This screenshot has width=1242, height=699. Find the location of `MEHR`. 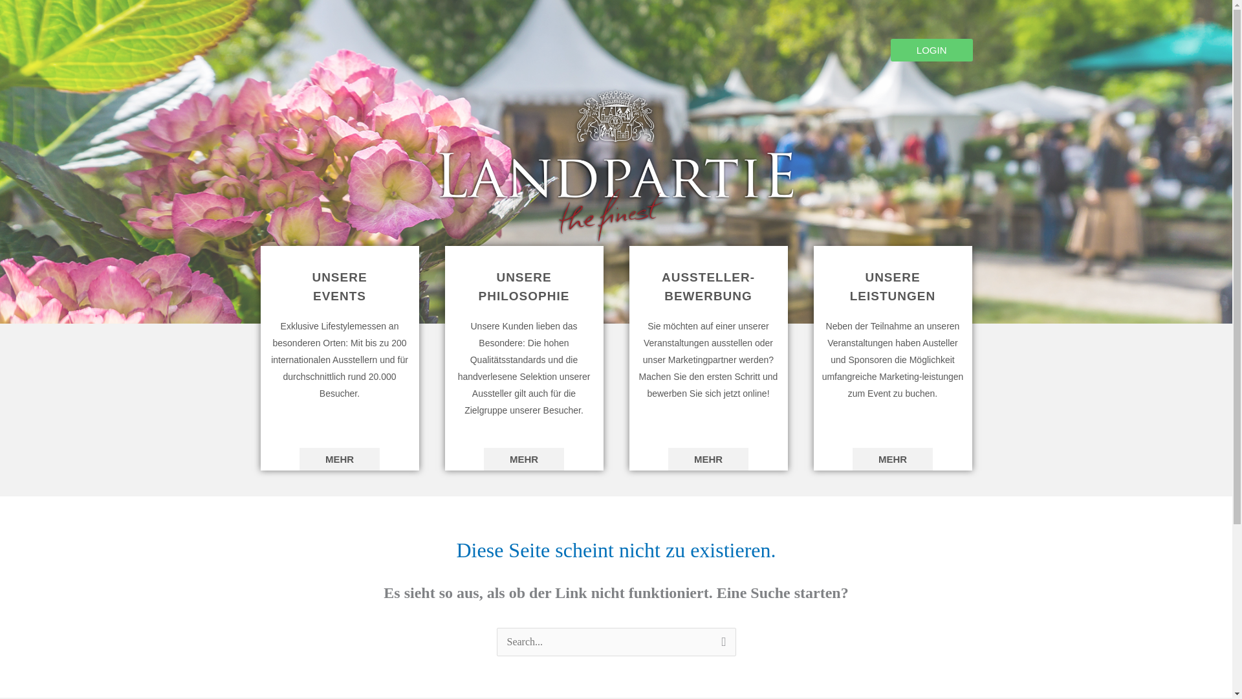

MEHR is located at coordinates (339, 459).